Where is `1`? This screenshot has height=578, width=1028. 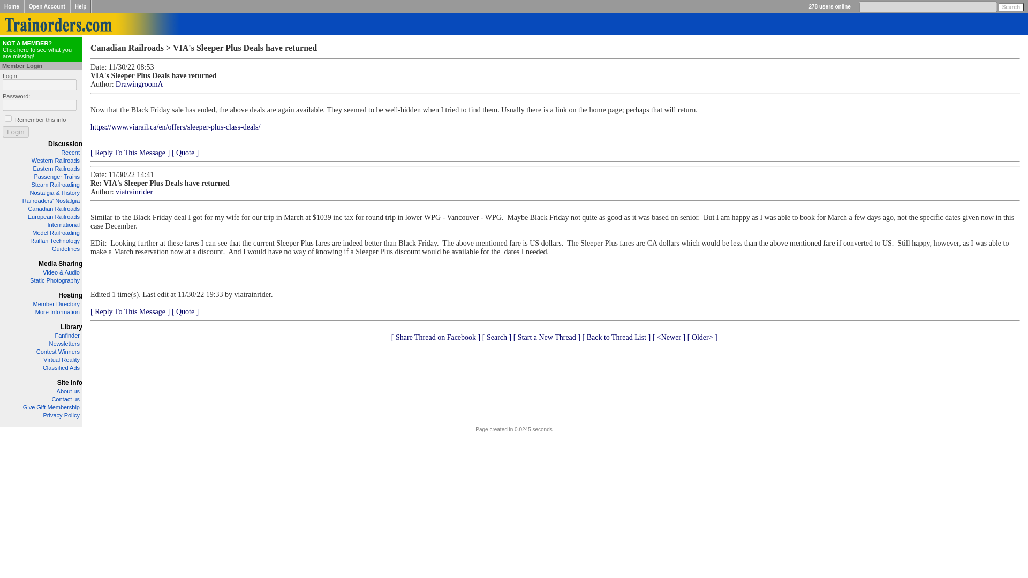
1 is located at coordinates (41, 49).